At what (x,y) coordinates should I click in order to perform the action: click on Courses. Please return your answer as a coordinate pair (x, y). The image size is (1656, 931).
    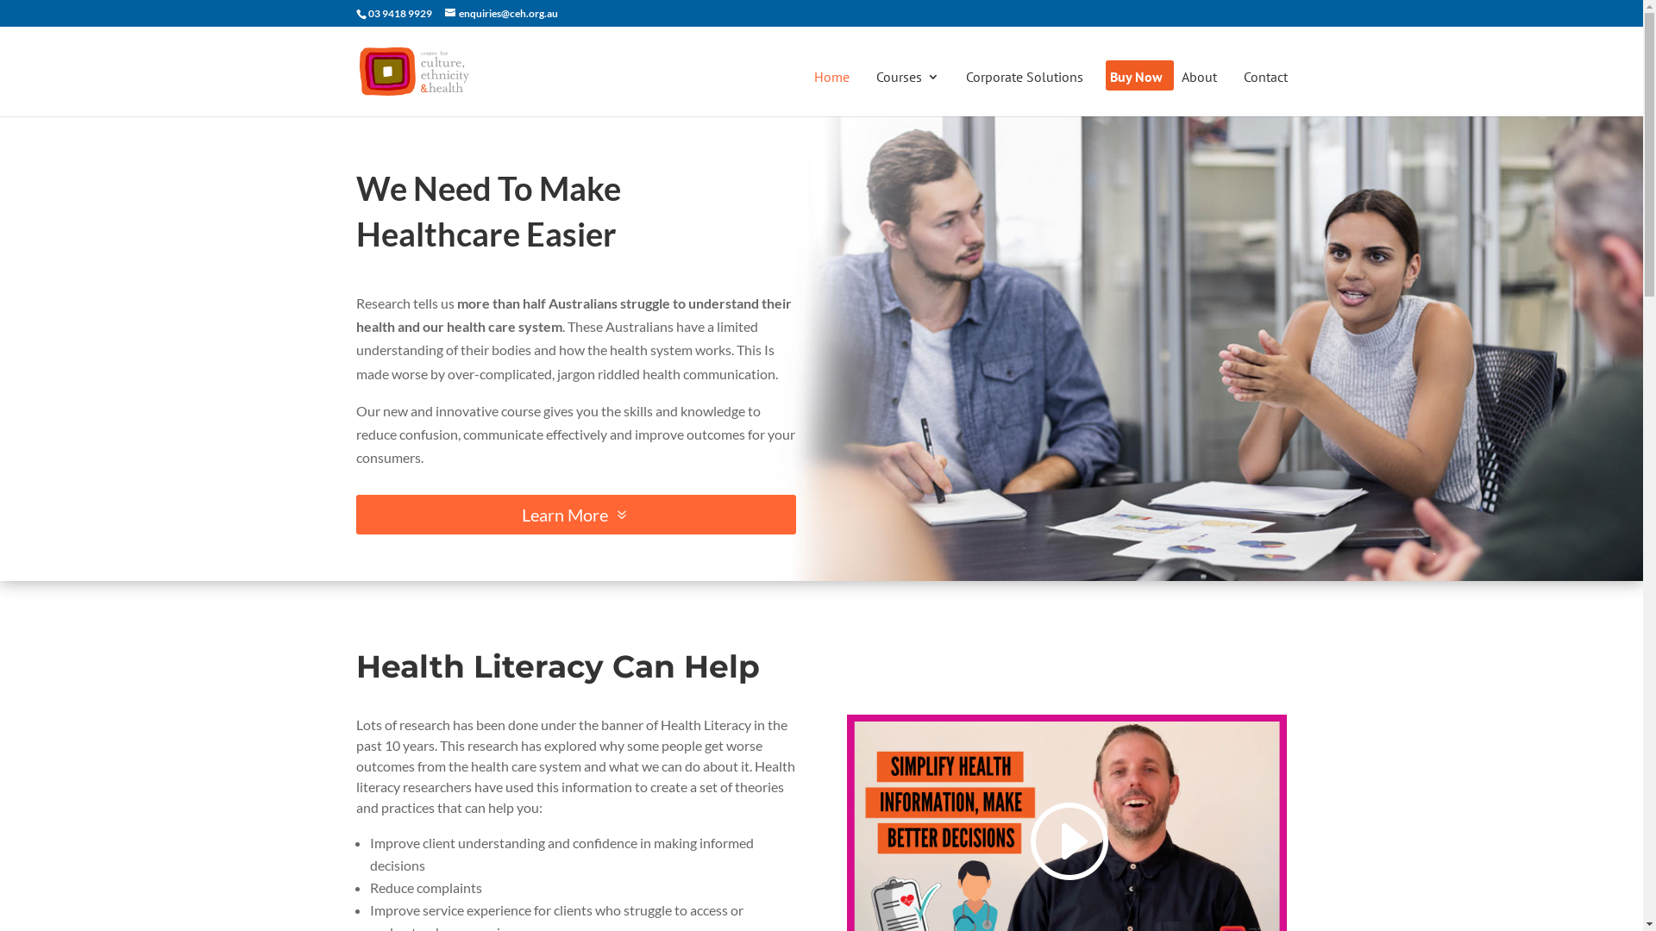
    Looking at the image, I should click on (907, 93).